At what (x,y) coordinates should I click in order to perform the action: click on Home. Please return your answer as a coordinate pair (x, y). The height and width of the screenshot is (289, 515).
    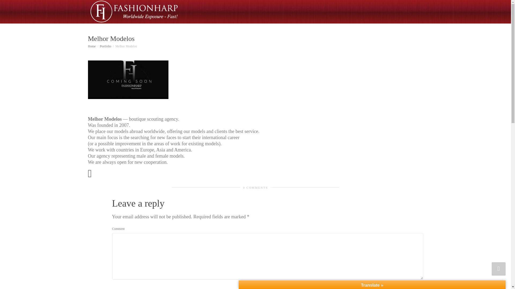
    Looking at the image, I should click on (92, 46).